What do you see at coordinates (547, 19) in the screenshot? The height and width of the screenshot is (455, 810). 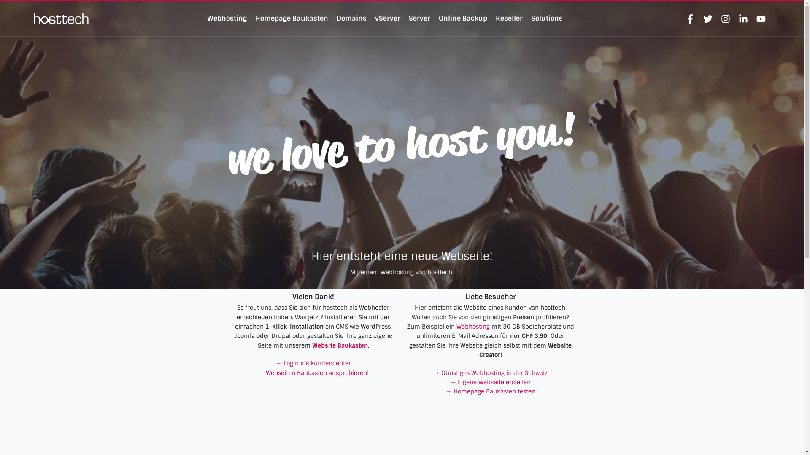 I see `Solutions` at bounding box center [547, 19].